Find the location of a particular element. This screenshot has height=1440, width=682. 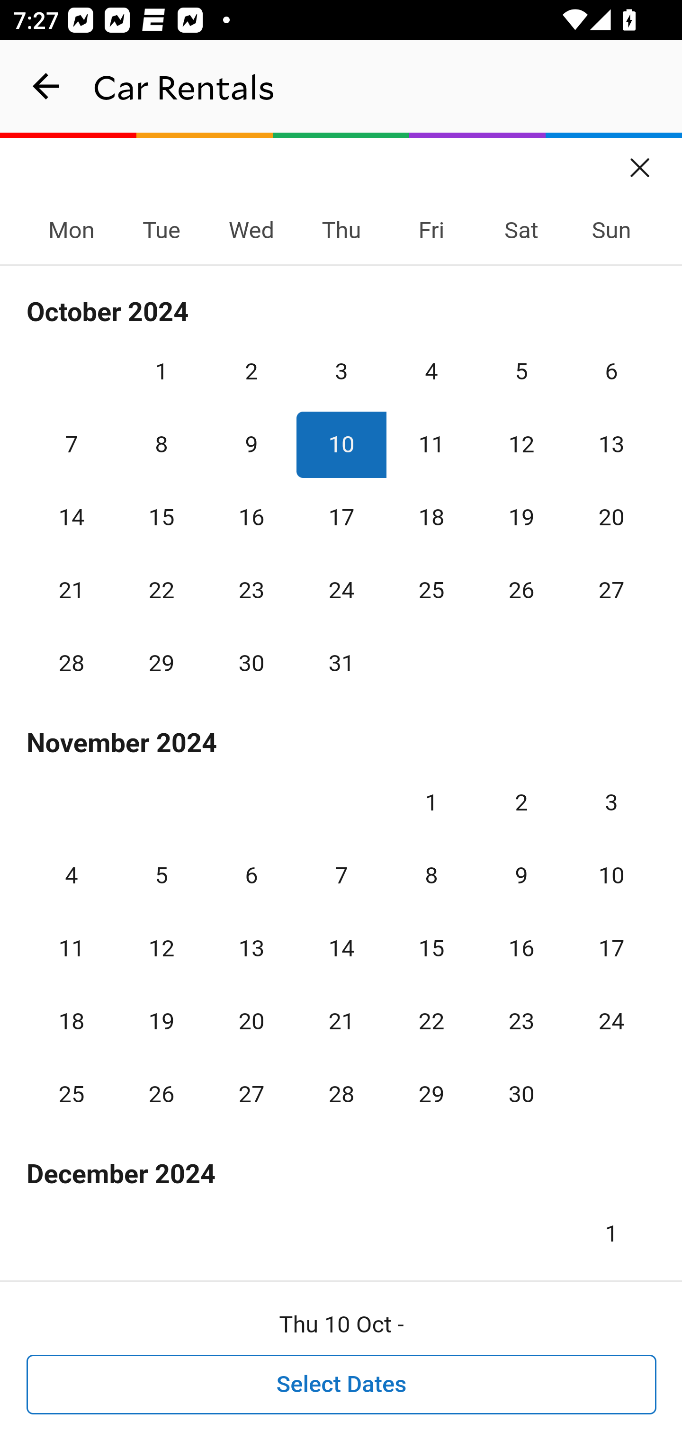

8 October 2024 is located at coordinates (161, 445).